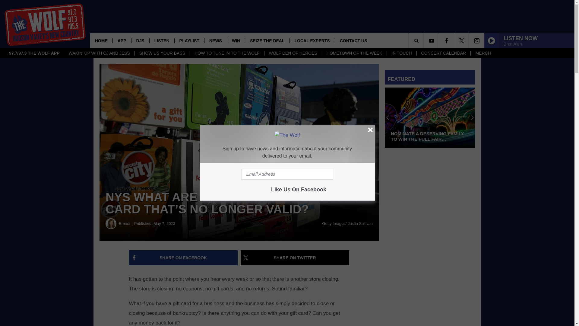 This screenshot has width=579, height=326. What do you see at coordinates (122, 40) in the screenshot?
I see `APP` at bounding box center [122, 40].